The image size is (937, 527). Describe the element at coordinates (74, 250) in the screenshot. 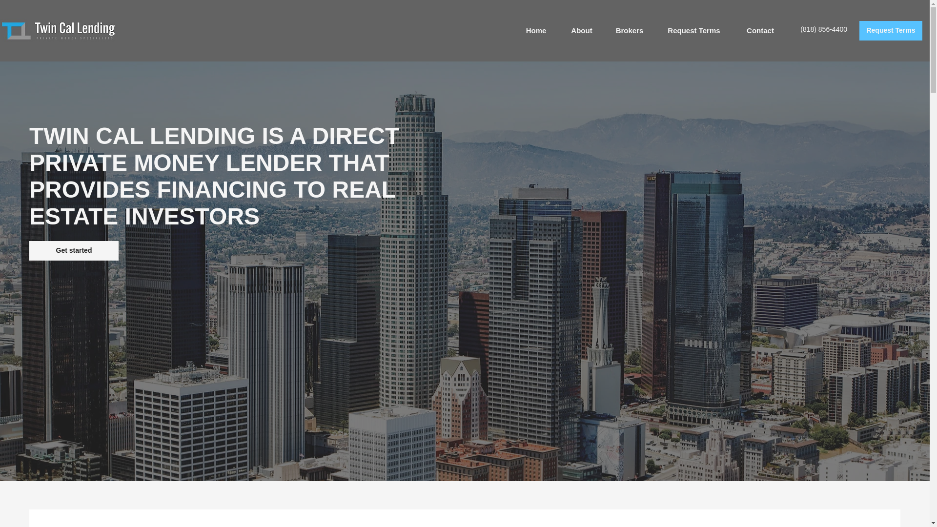

I see `Get started` at that location.